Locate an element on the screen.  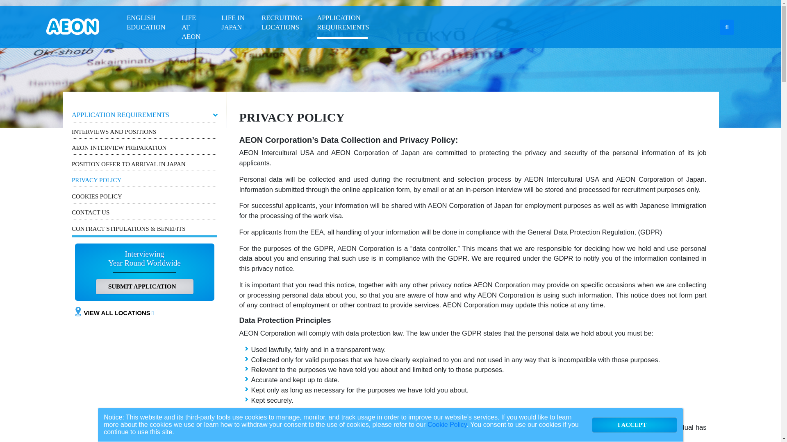
AEON INTERVIEW PREPARATION is located at coordinates (144, 148).